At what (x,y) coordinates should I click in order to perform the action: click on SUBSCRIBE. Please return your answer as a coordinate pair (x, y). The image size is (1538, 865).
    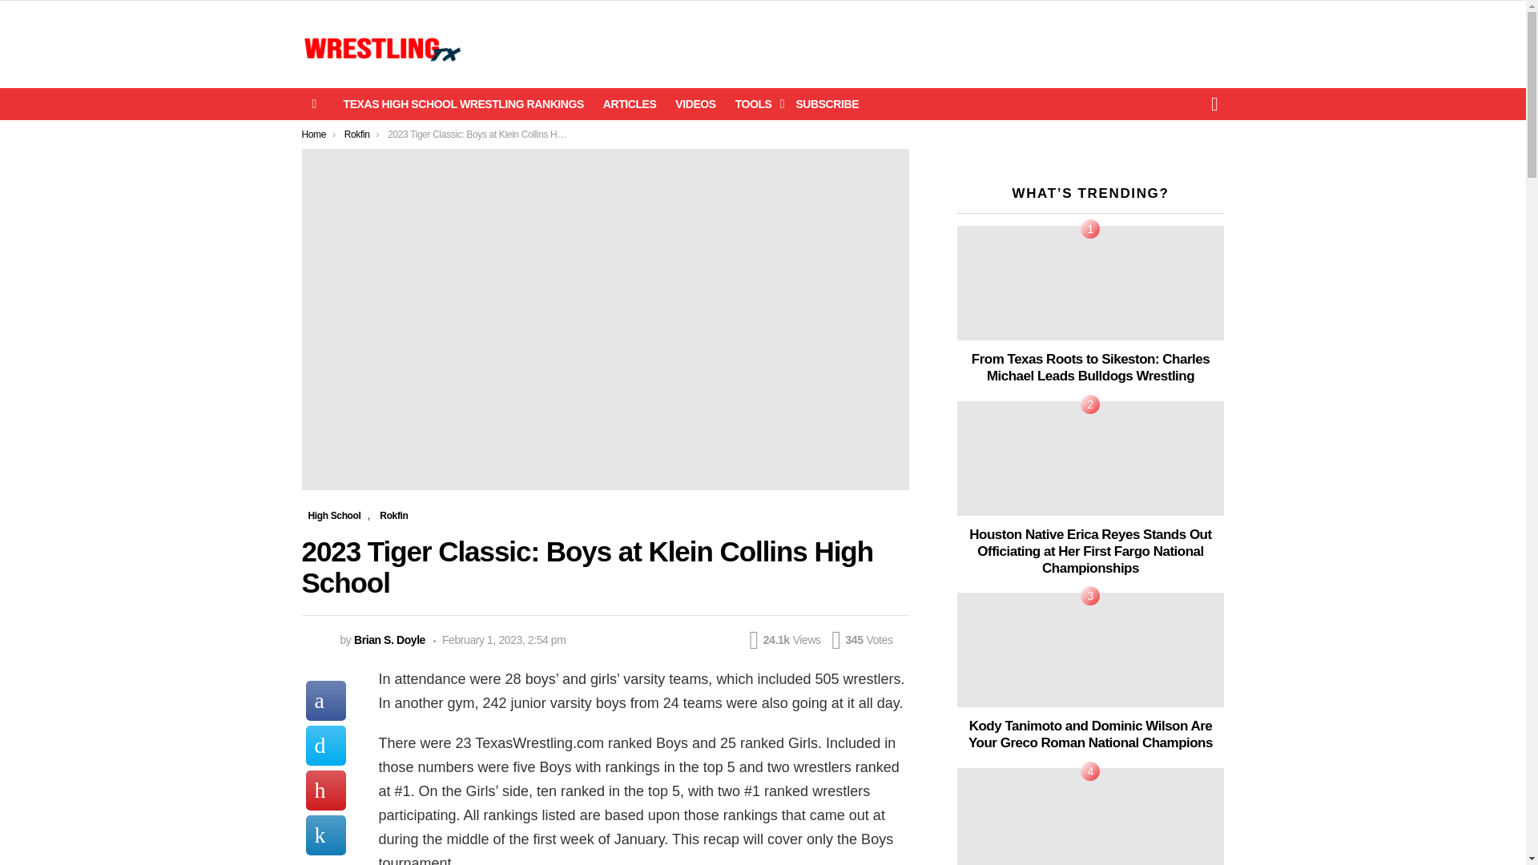
    Looking at the image, I should click on (827, 103).